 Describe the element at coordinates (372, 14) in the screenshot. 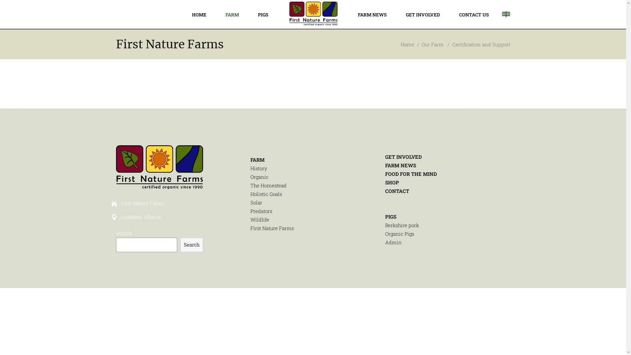

I see `FARM NEWS` at that location.